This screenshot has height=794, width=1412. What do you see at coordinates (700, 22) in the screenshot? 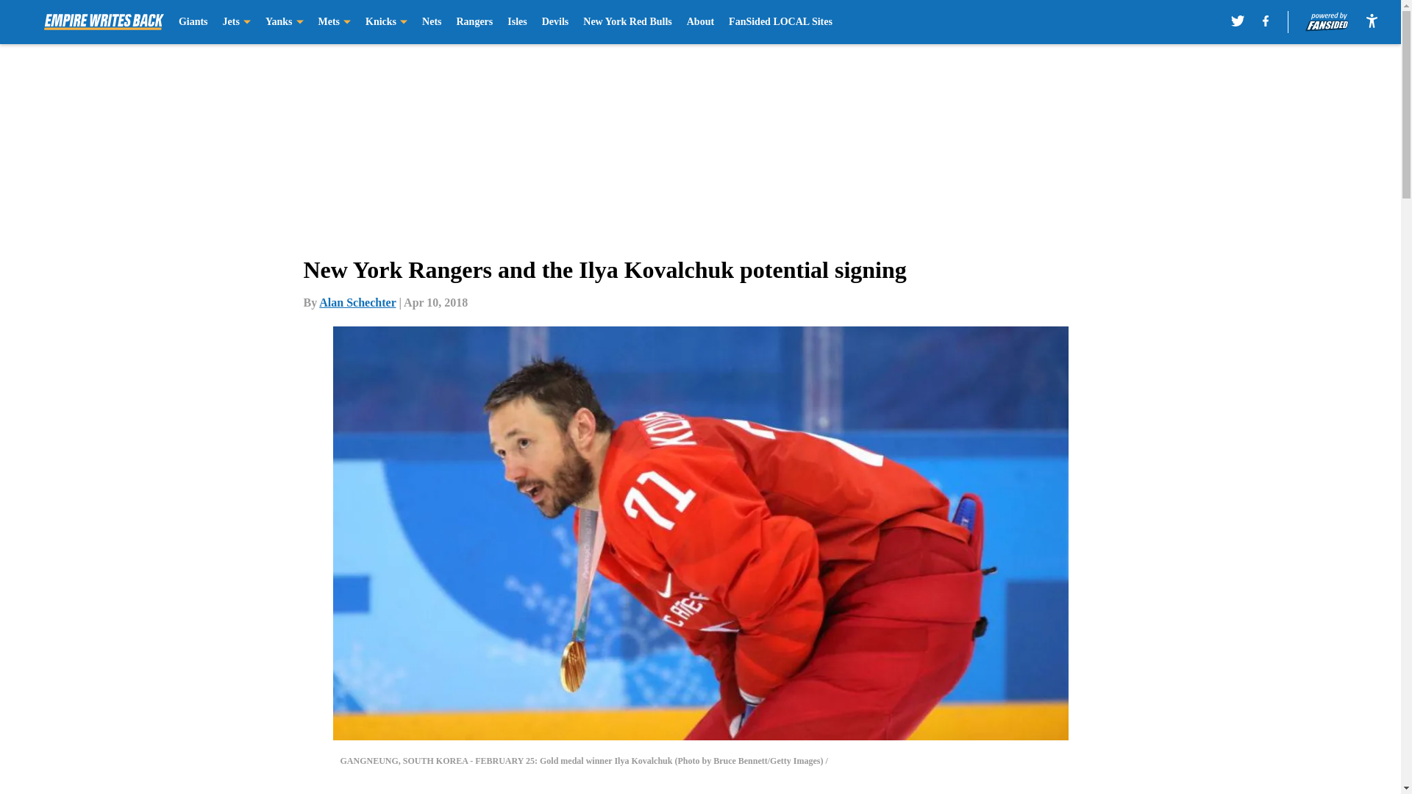
I see `About` at bounding box center [700, 22].